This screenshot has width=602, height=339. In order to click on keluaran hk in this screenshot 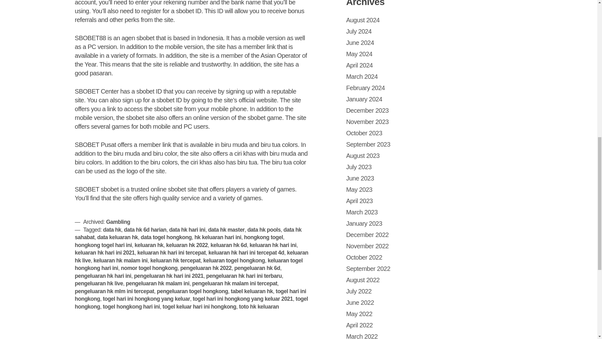, I will do `click(149, 245)`.